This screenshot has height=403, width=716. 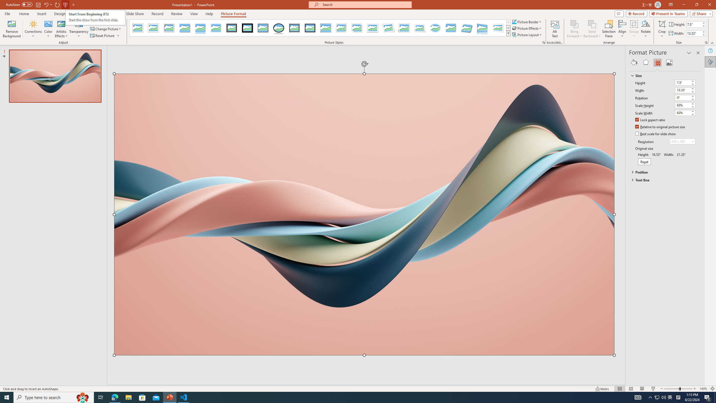 What do you see at coordinates (662, 24) in the screenshot?
I see `Crop` at bounding box center [662, 24].